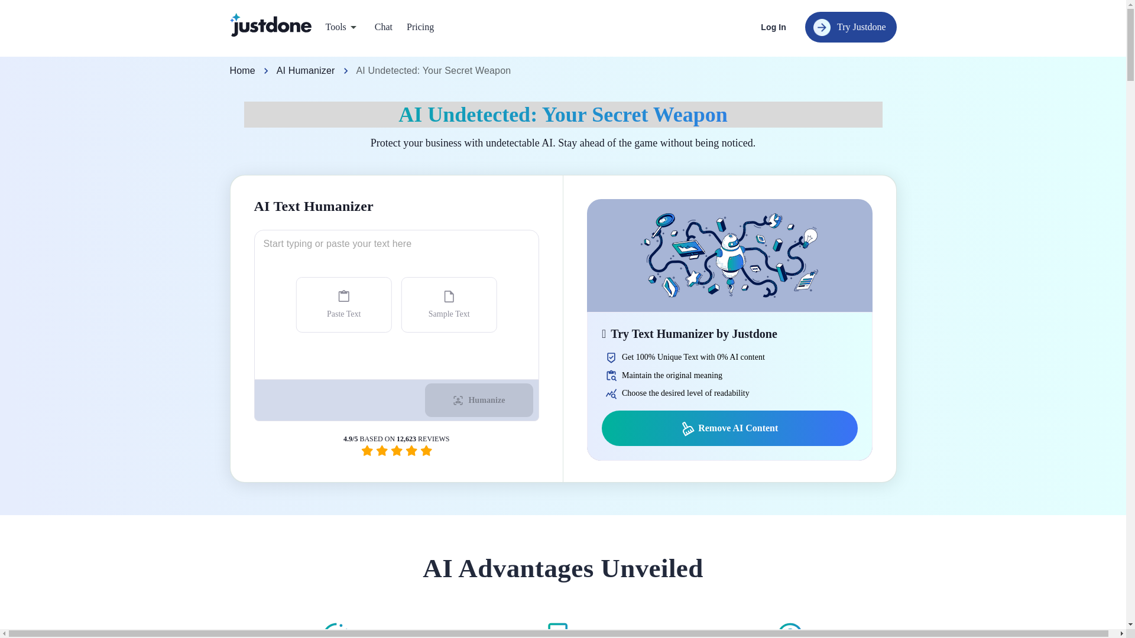 The image size is (1135, 638). I want to click on AI Writing Tools, so click(668, 63).